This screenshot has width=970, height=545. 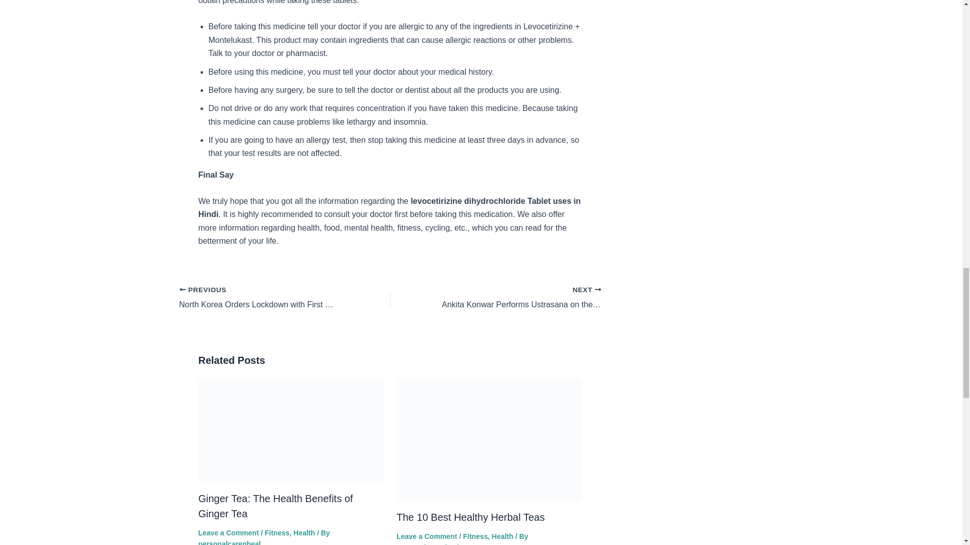 I want to click on Health, so click(x=304, y=532).